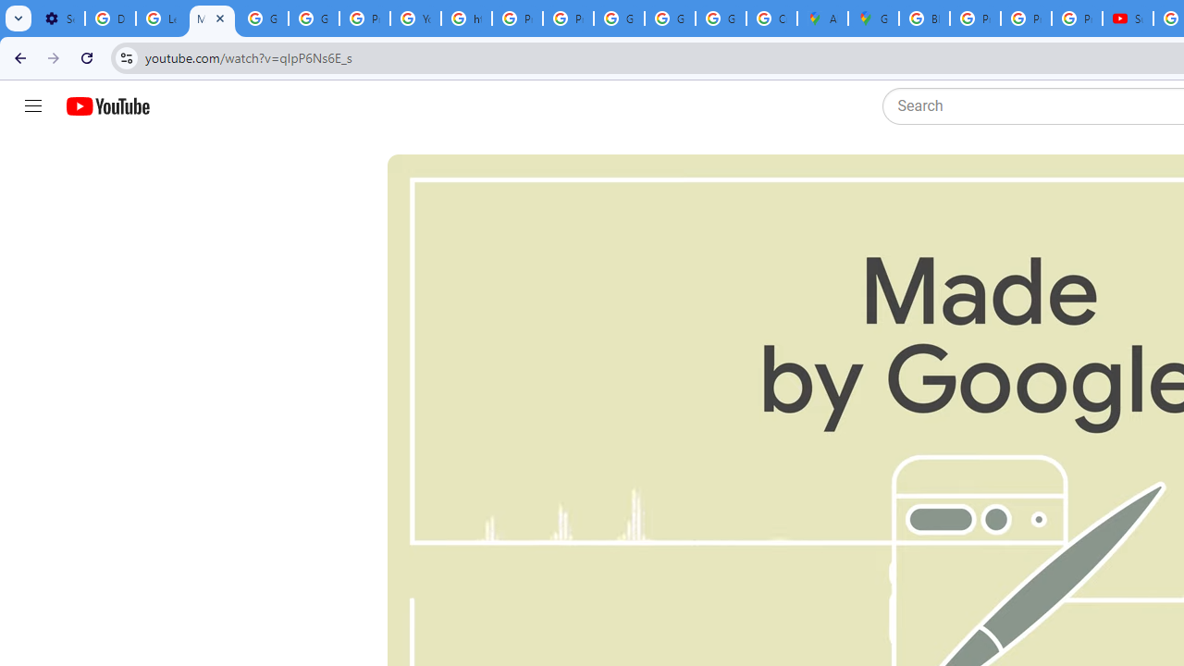 This screenshot has height=666, width=1184. Describe the element at coordinates (518, 18) in the screenshot. I see `Privacy Help Center - Policies Help` at that location.